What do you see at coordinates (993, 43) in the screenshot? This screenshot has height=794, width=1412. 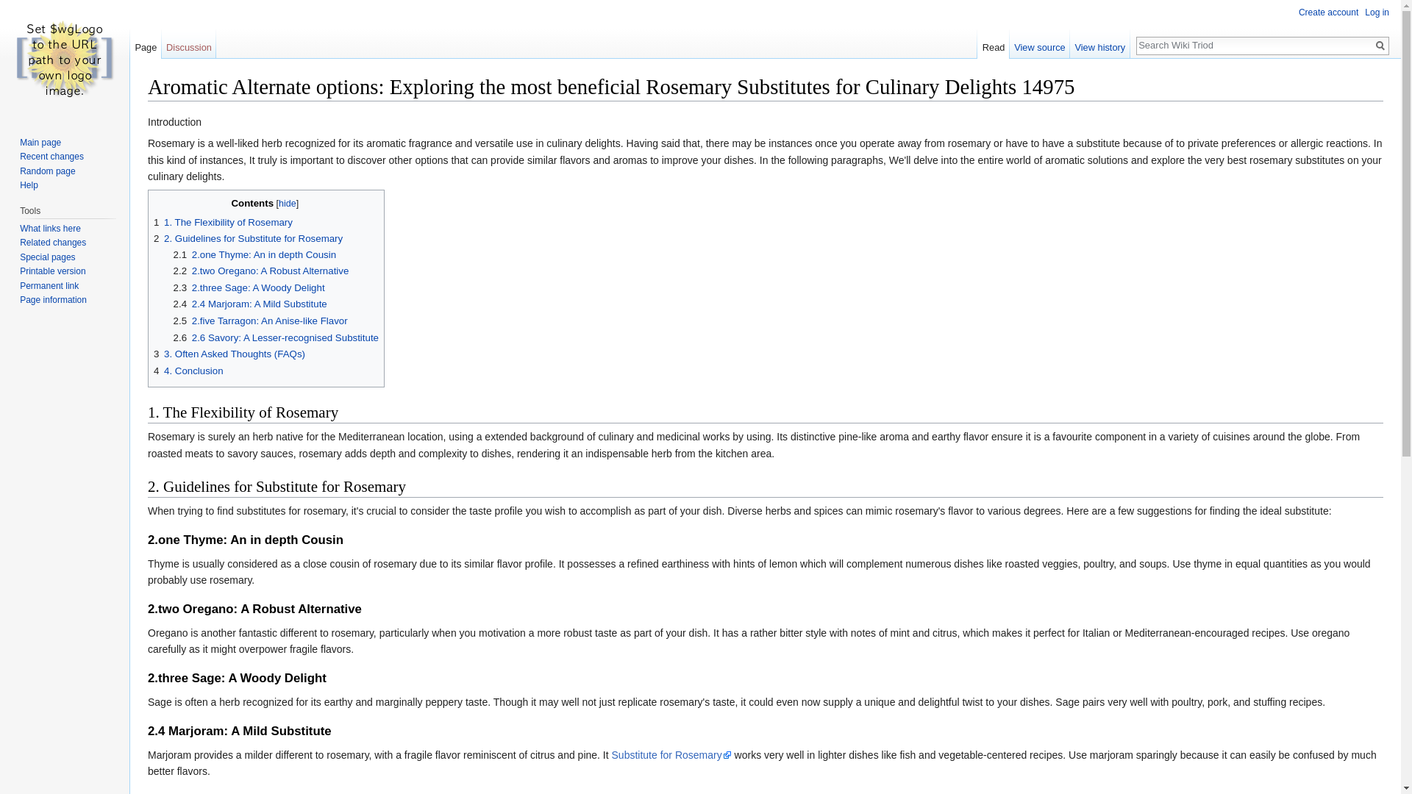 I see `Read` at bounding box center [993, 43].